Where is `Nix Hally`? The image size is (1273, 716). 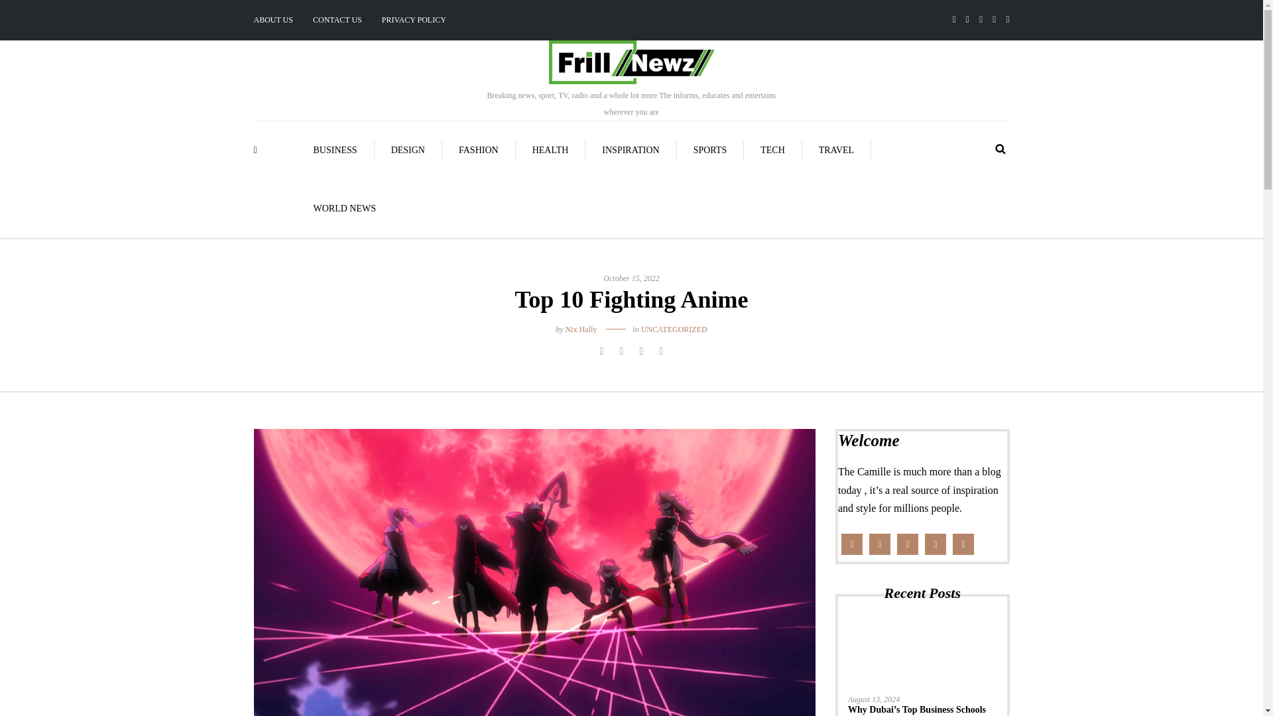 Nix Hally is located at coordinates (581, 329).